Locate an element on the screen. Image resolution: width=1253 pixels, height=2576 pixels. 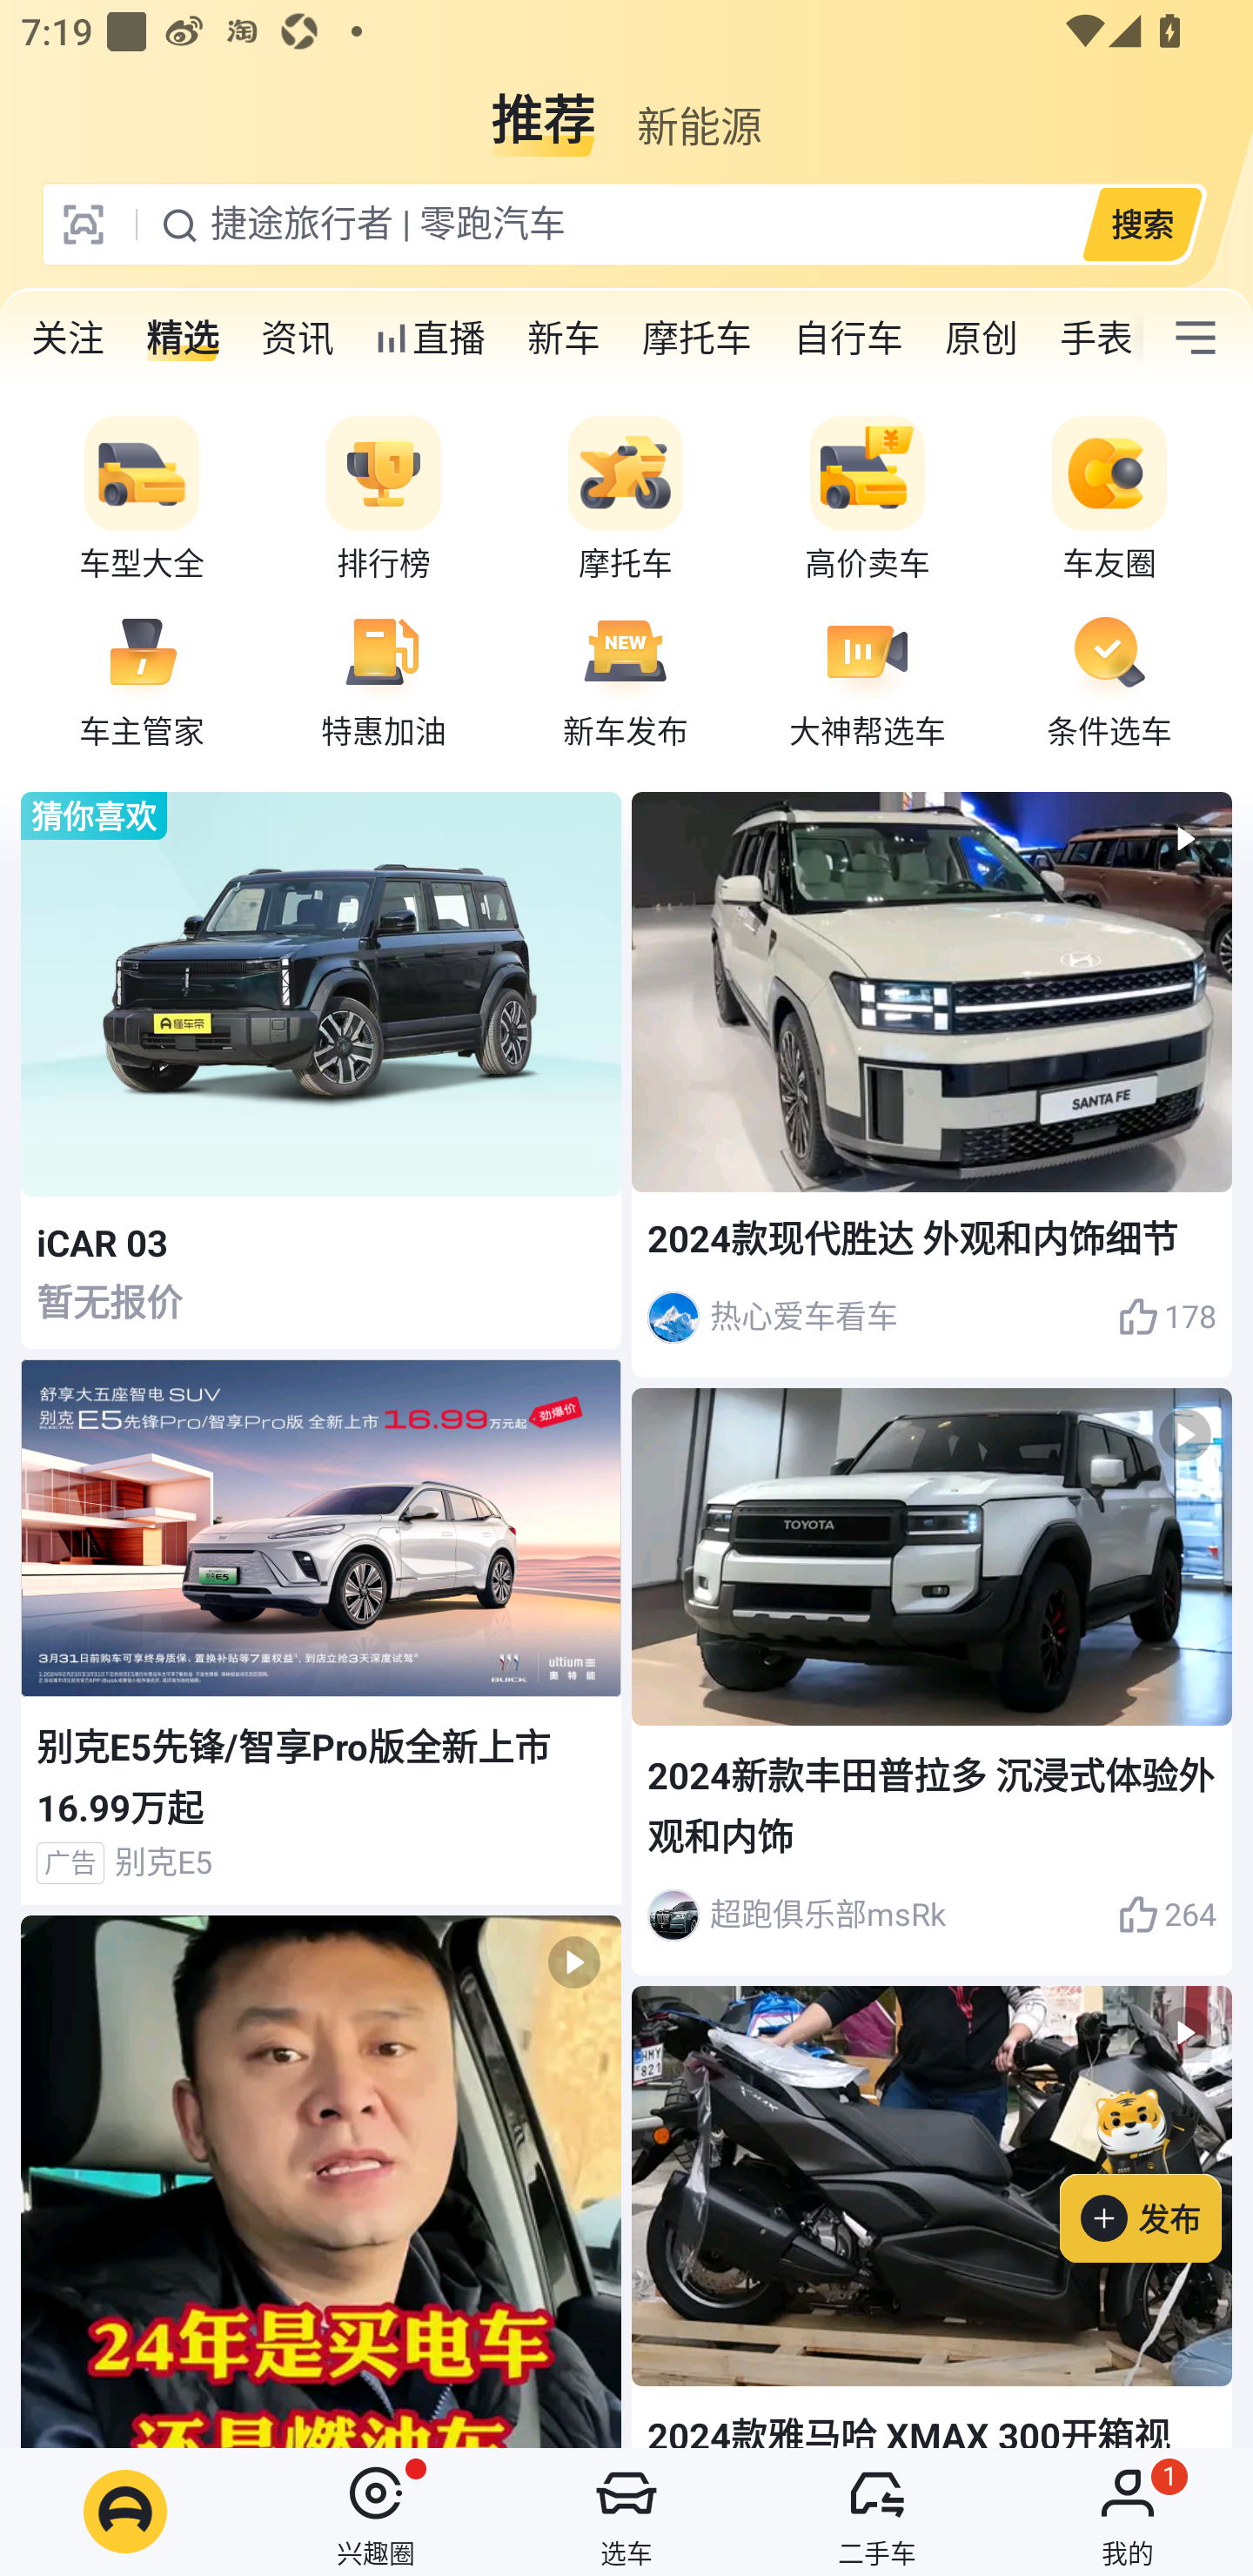
车友圈 is located at coordinates (1109, 500).